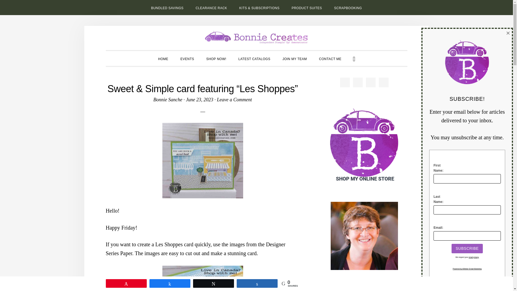 This screenshot has width=517, height=291. What do you see at coordinates (216, 58) in the screenshot?
I see `SHOP NOW!` at bounding box center [216, 58].